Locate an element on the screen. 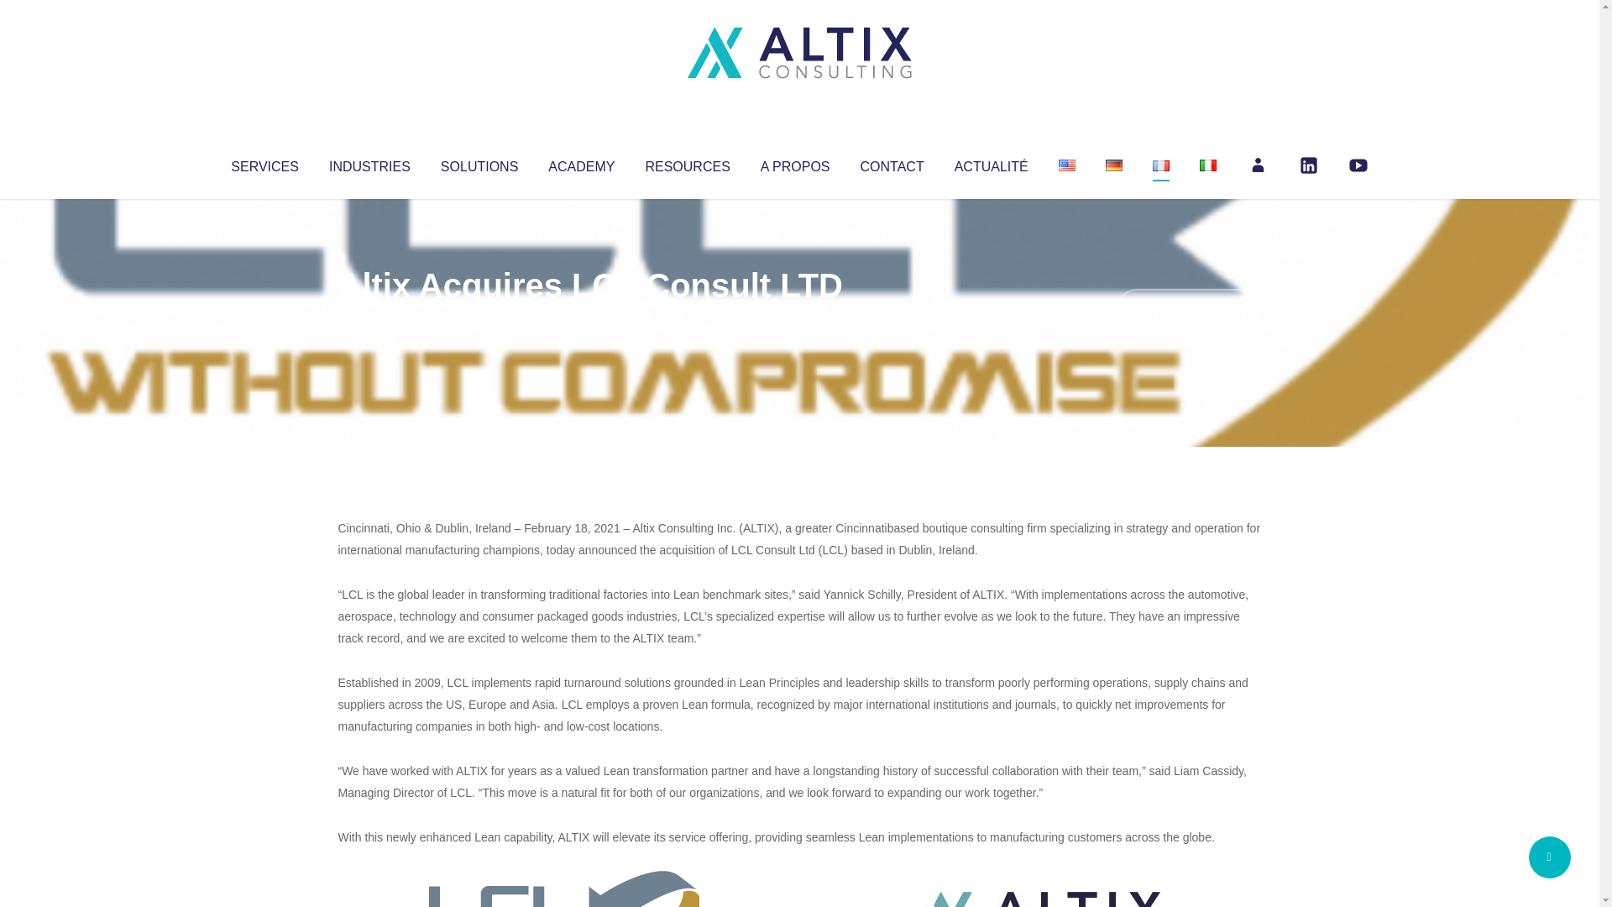 Image resolution: width=1612 pixels, height=907 pixels. Altix is located at coordinates (369, 319).